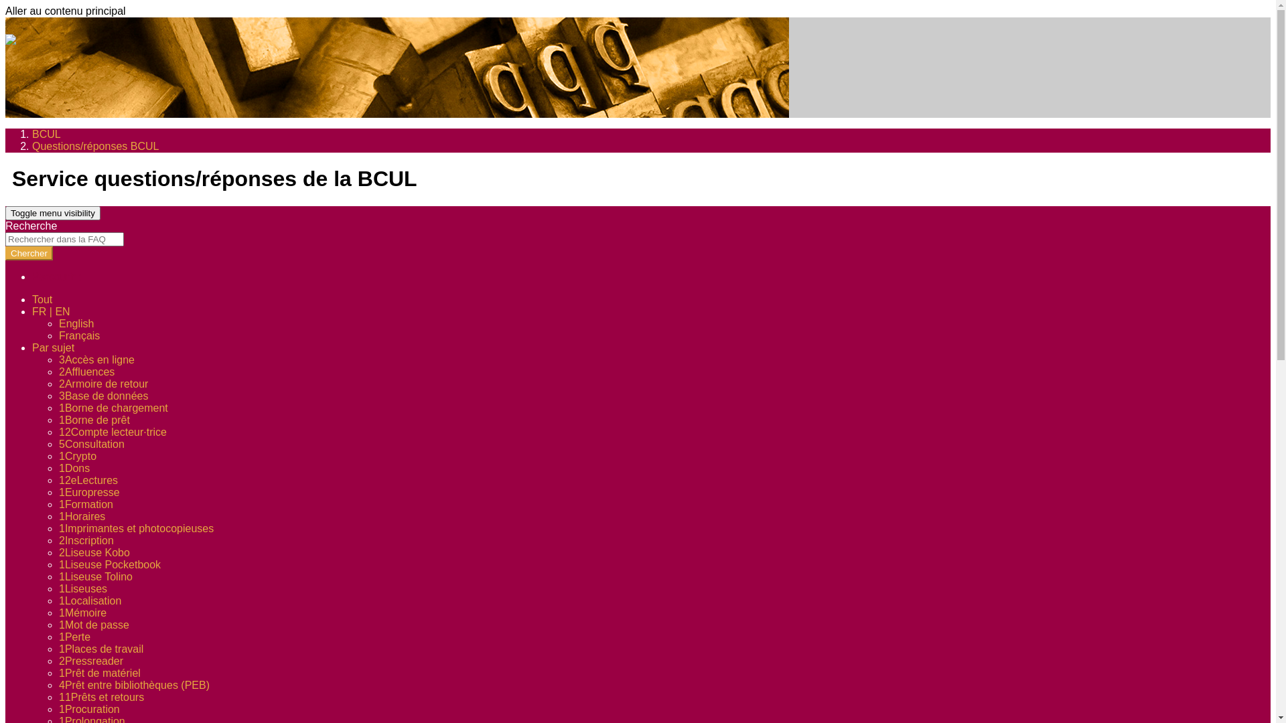 This screenshot has height=723, width=1286. Describe the element at coordinates (110, 565) in the screenshot. I see `1Liseuse Pocketbook` at that location.